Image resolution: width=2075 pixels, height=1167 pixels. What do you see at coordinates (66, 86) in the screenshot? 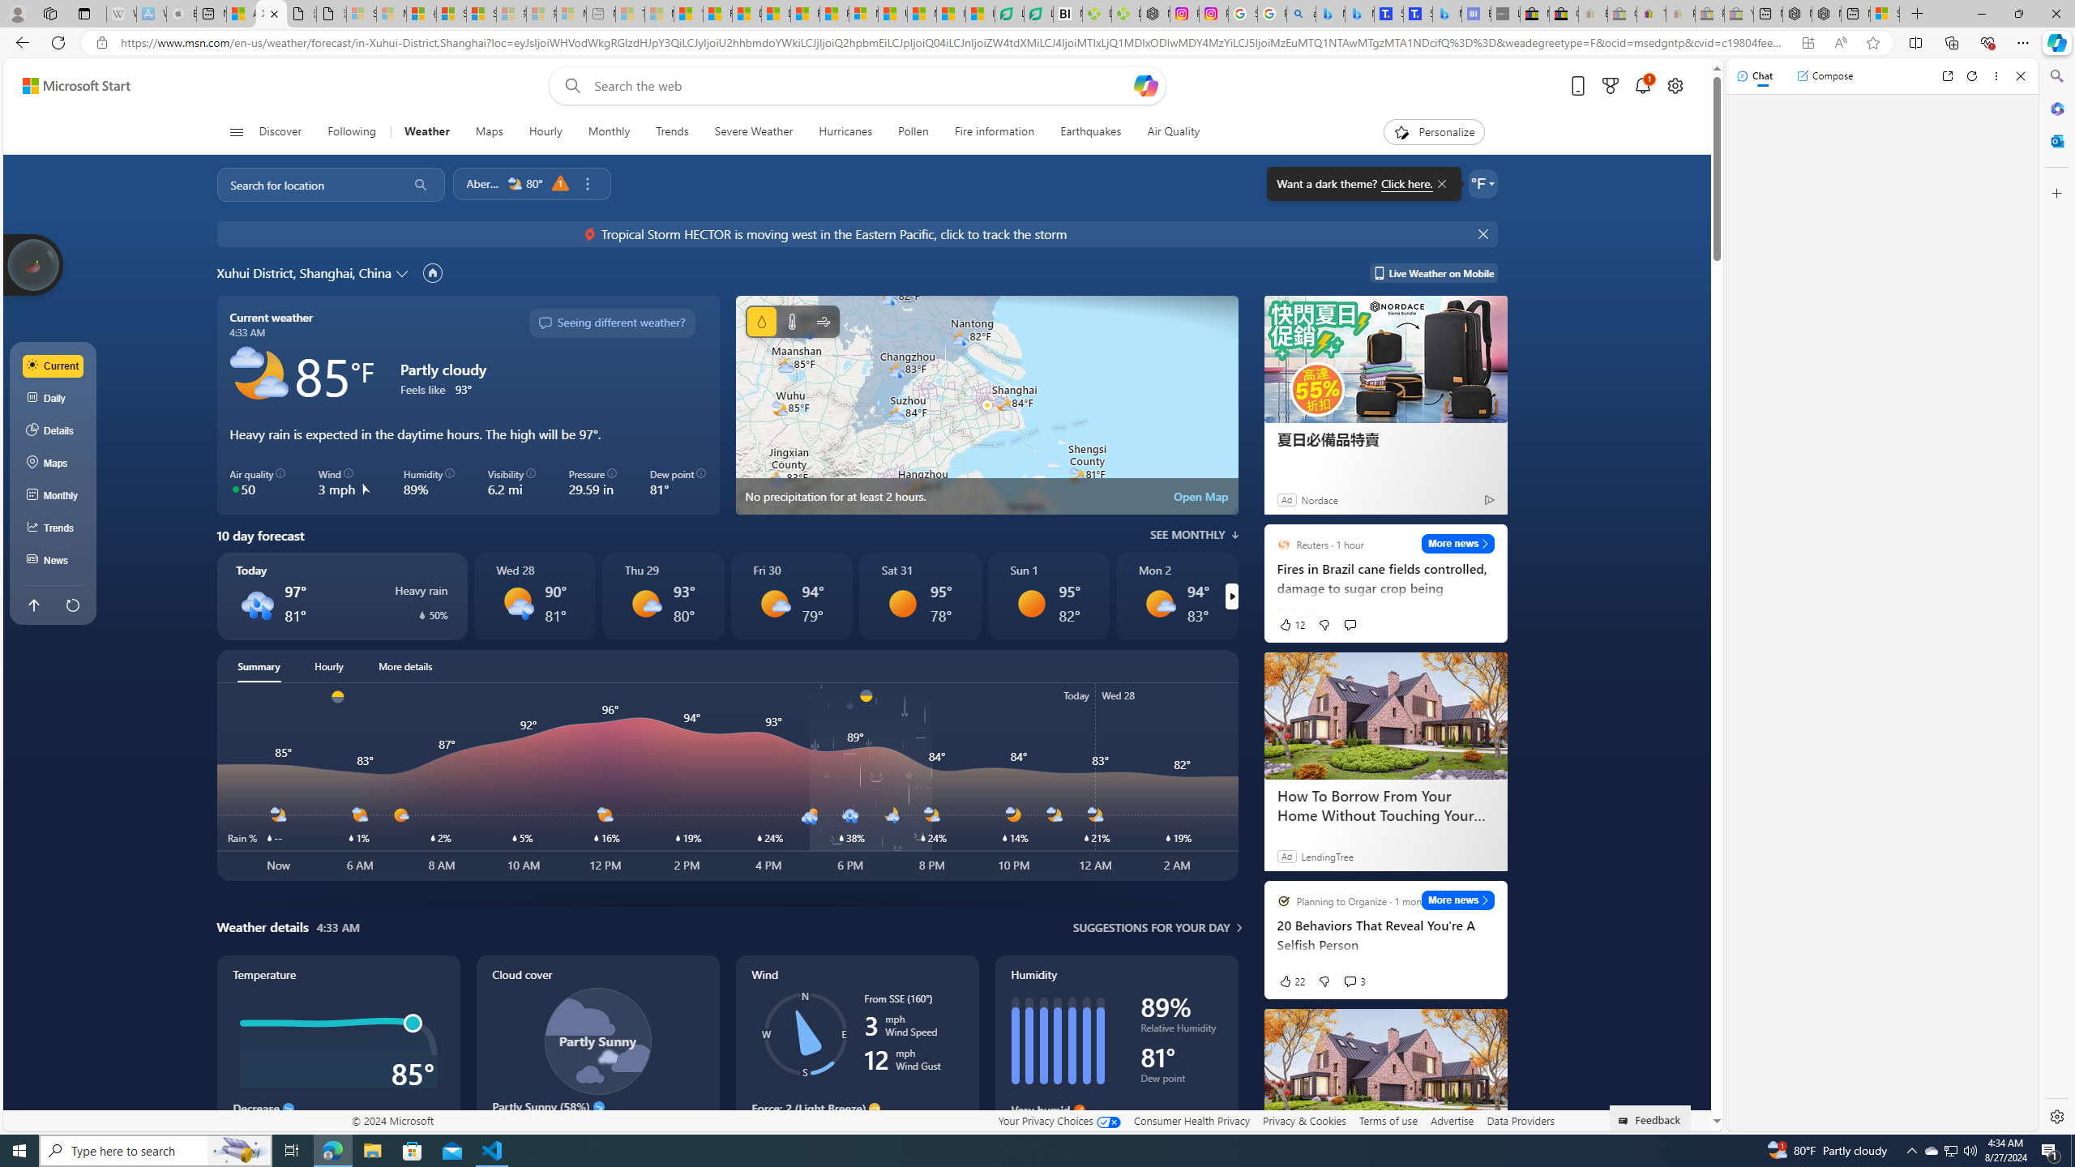
I see `Skip to footer` at bounding box center [66, 86].